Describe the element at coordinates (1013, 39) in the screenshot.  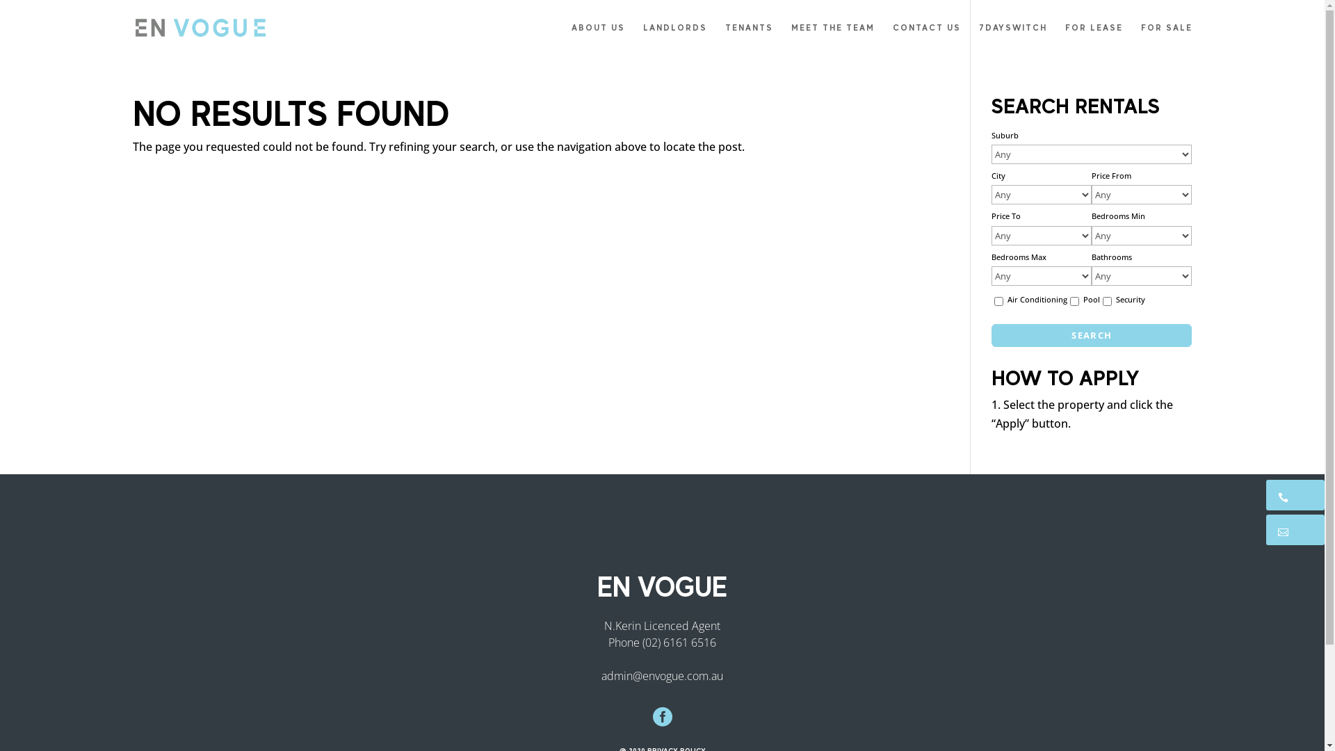
I see `7DAYSWITCH` at that location.